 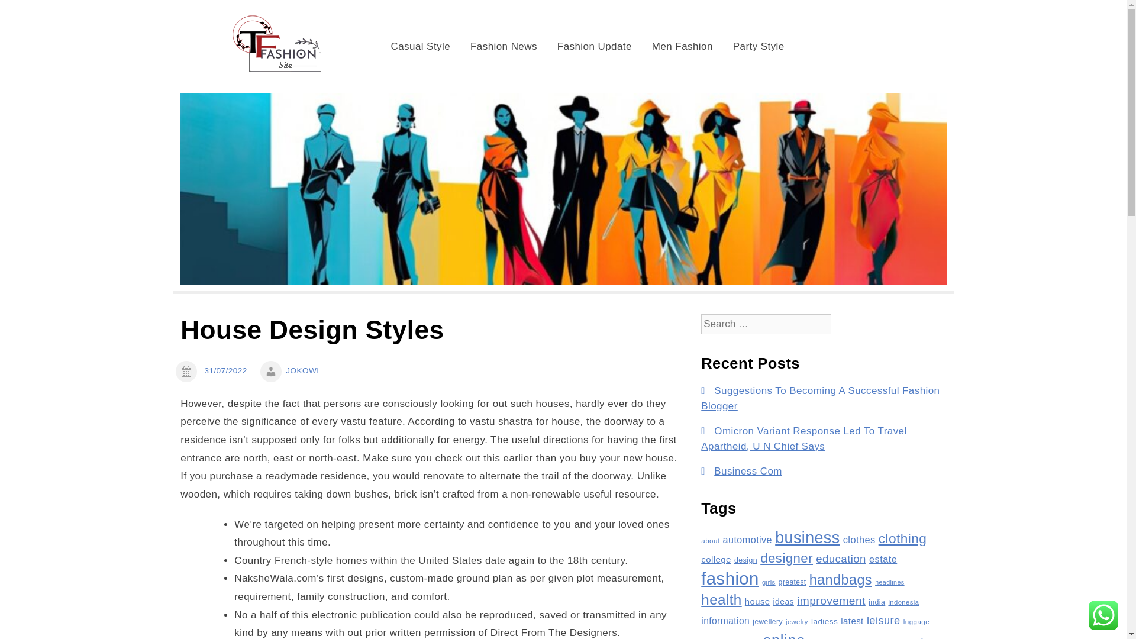 What do you see at coordinates (730, 578) in the screenshot?
I see `fashion` at bounding box center [730, 578].